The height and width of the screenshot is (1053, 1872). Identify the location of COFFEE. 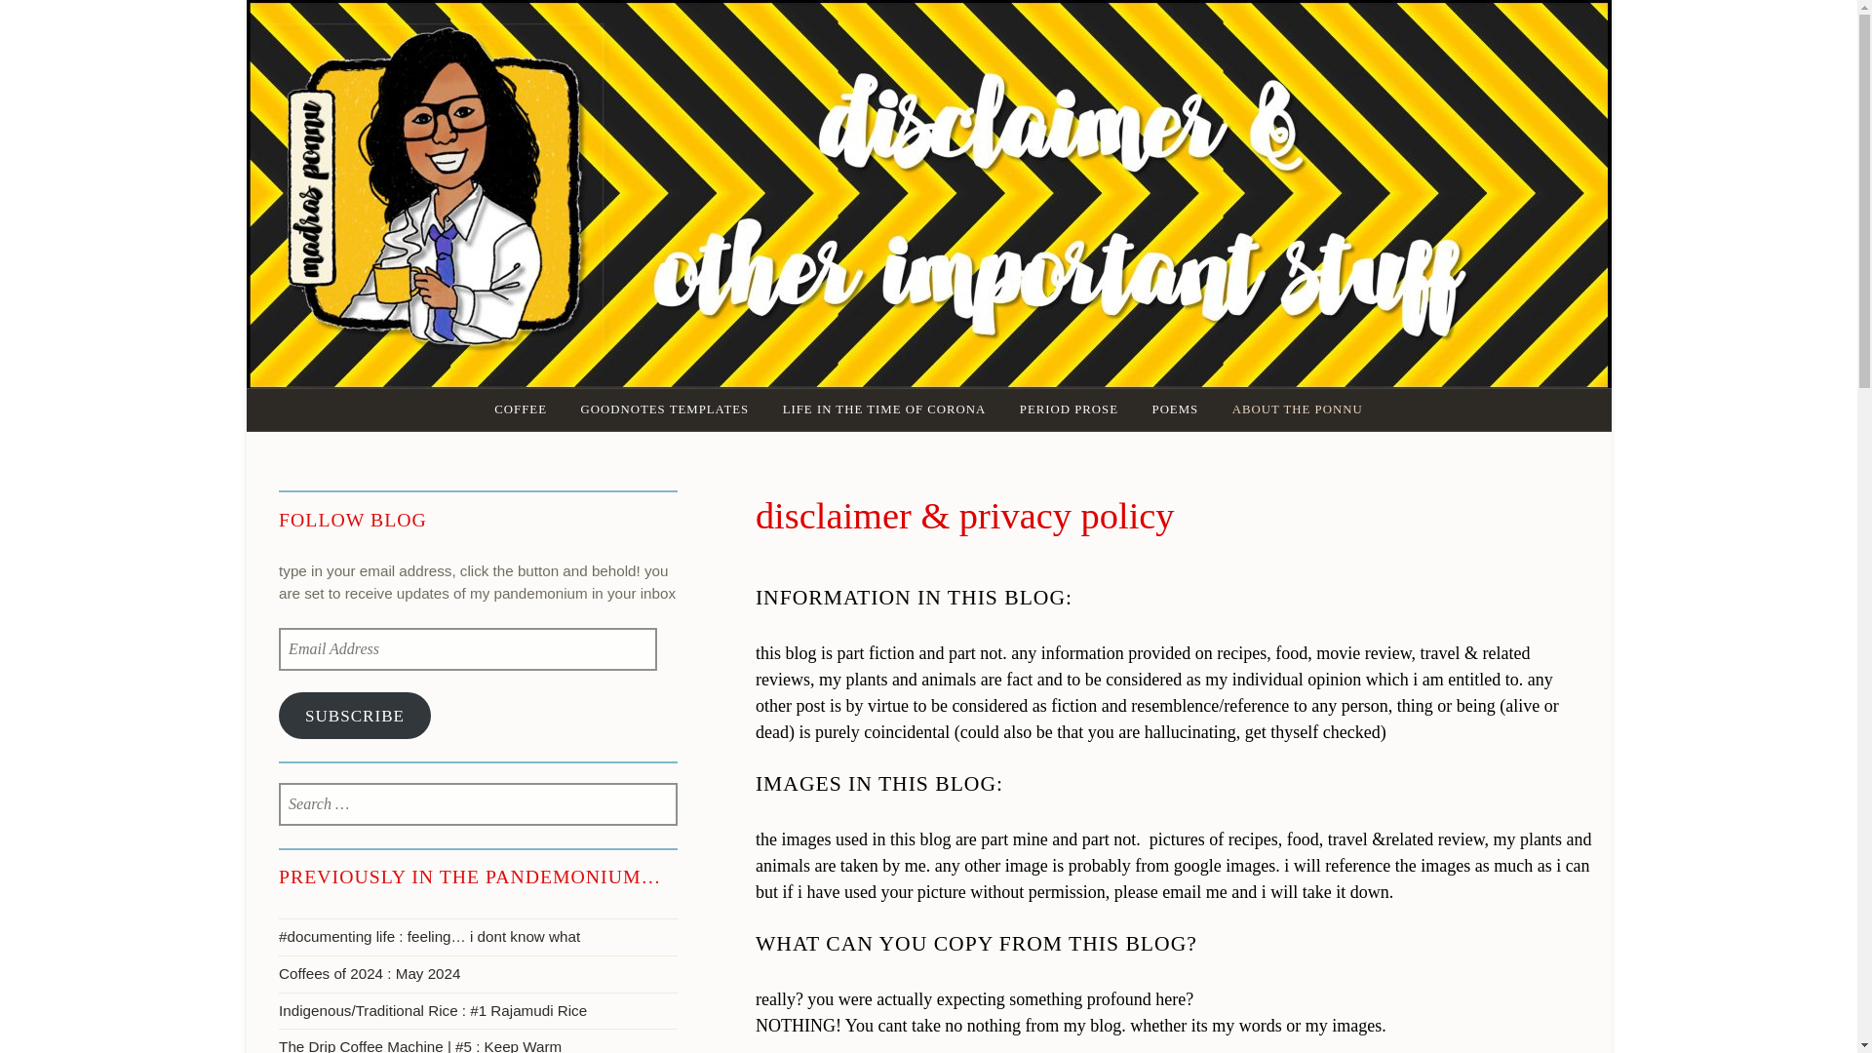
(521, 409).